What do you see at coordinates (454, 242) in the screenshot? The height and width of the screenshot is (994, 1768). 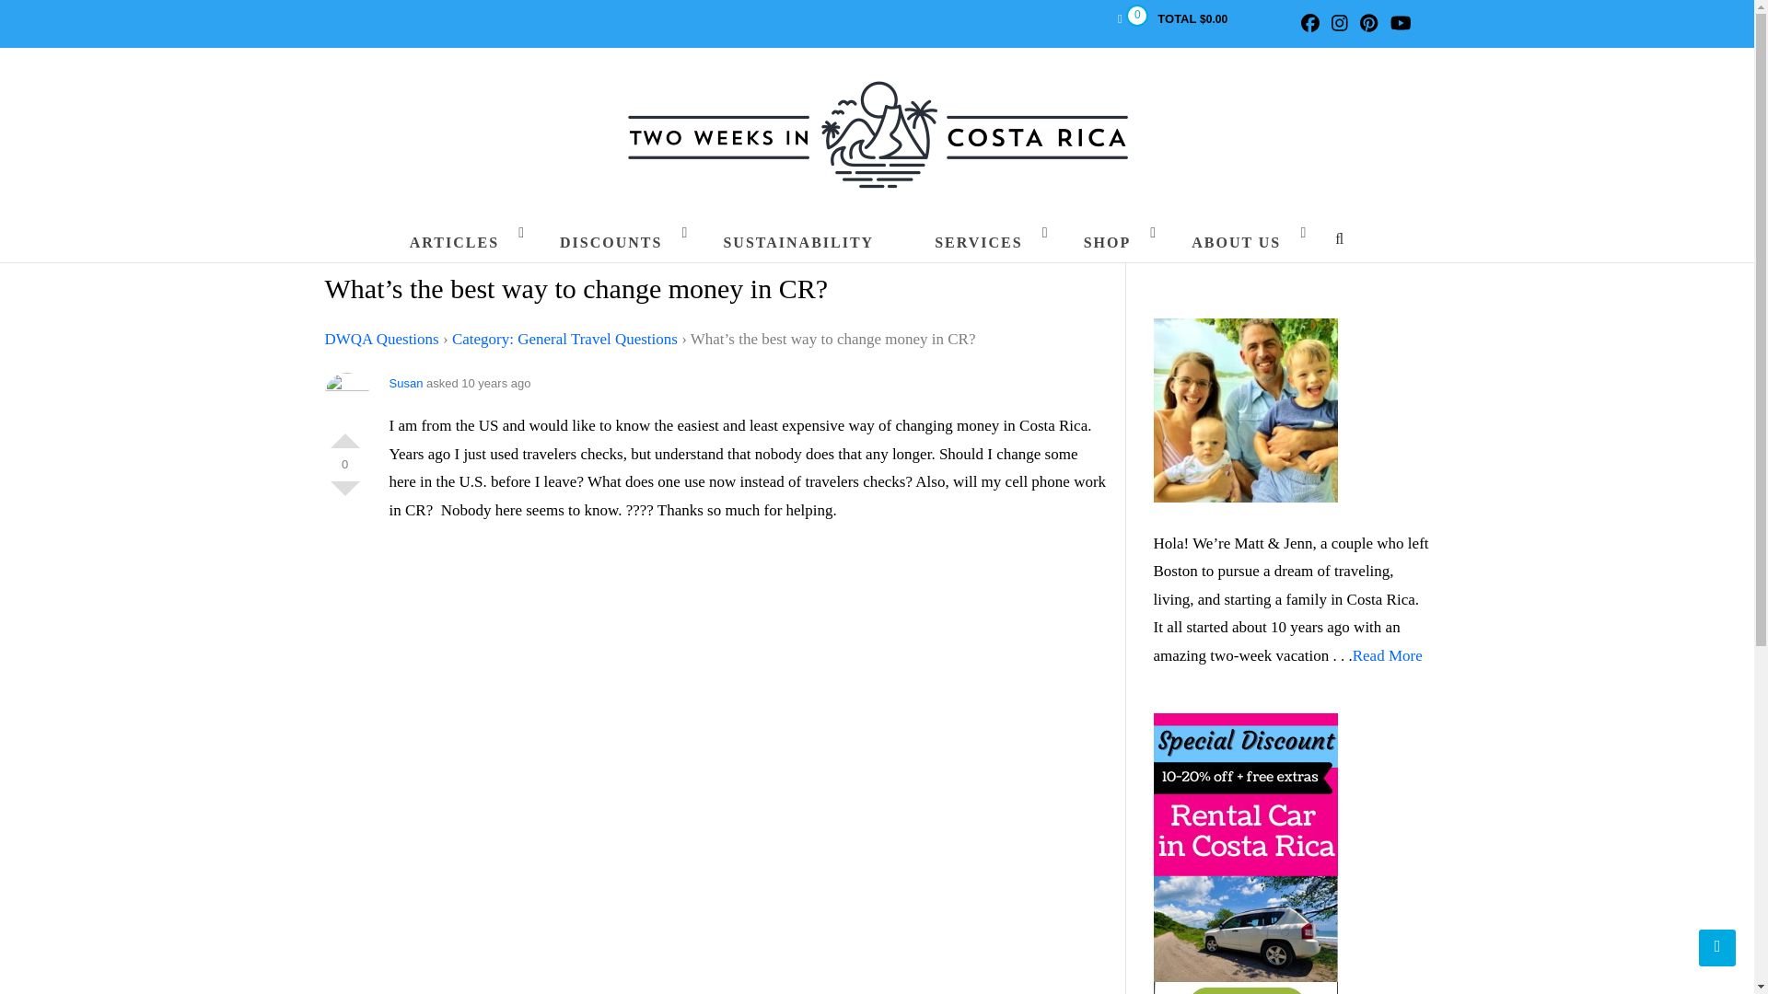 I see `ARTICLES` at bounding box center [454, 242].